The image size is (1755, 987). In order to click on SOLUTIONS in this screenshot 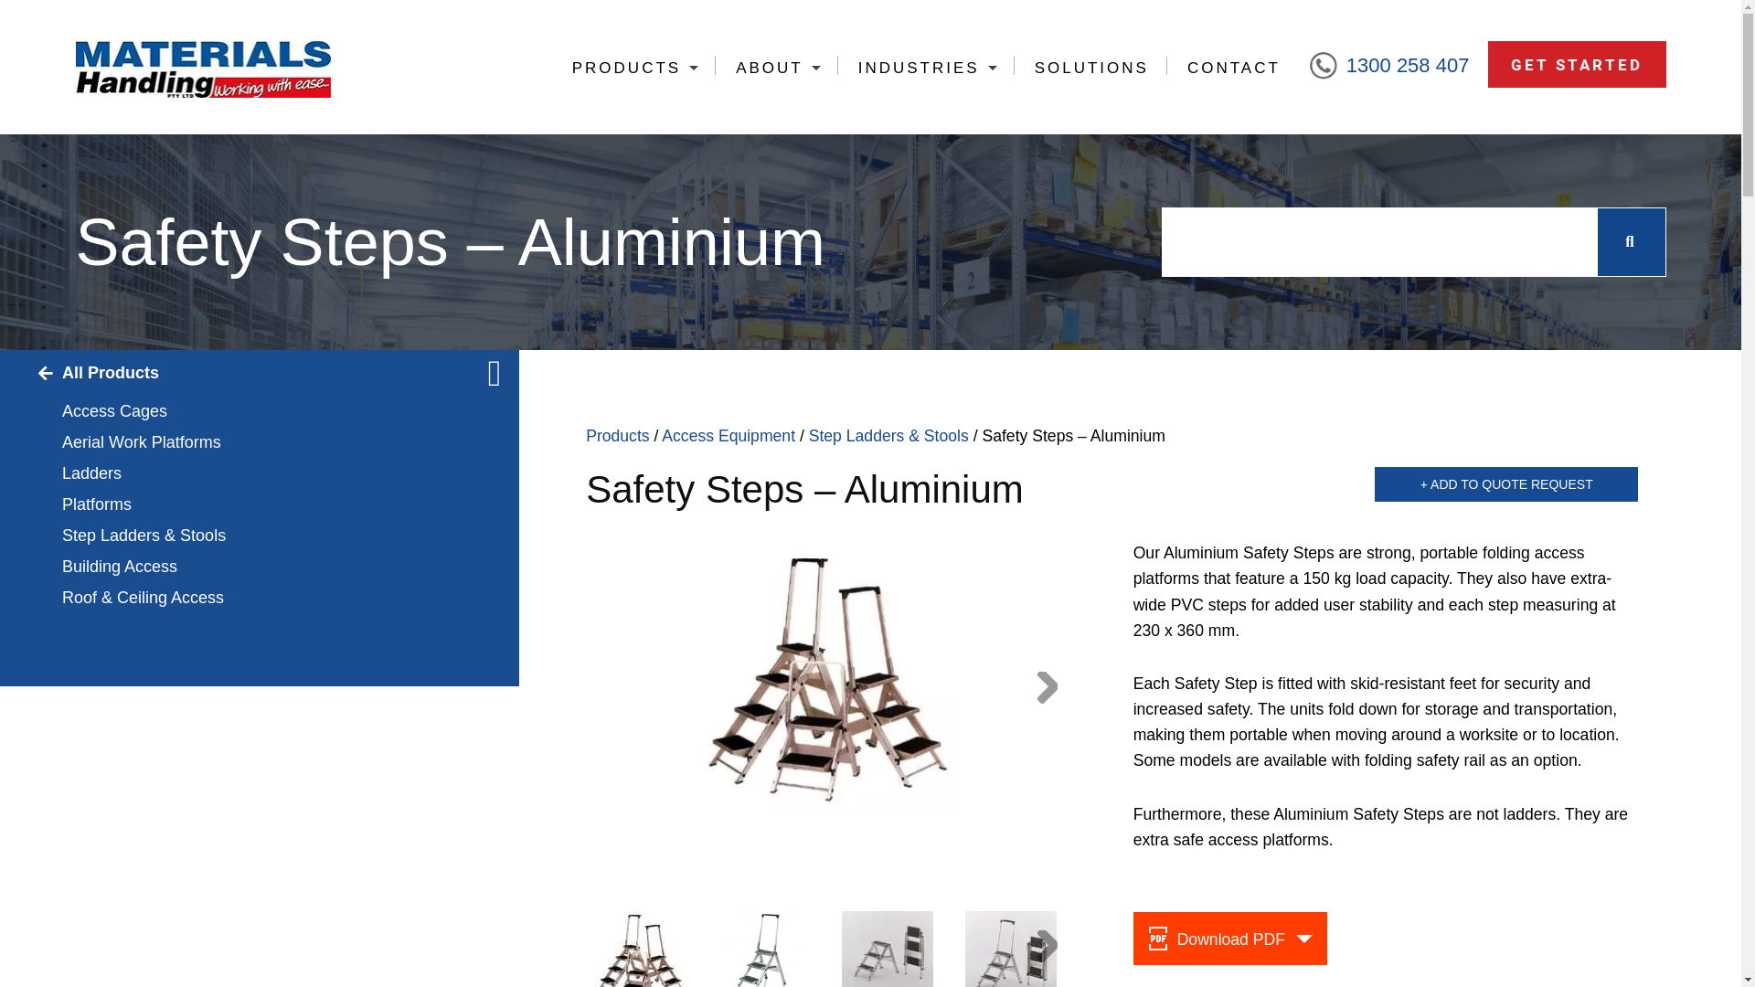, I will do `click(1090, 68)`.